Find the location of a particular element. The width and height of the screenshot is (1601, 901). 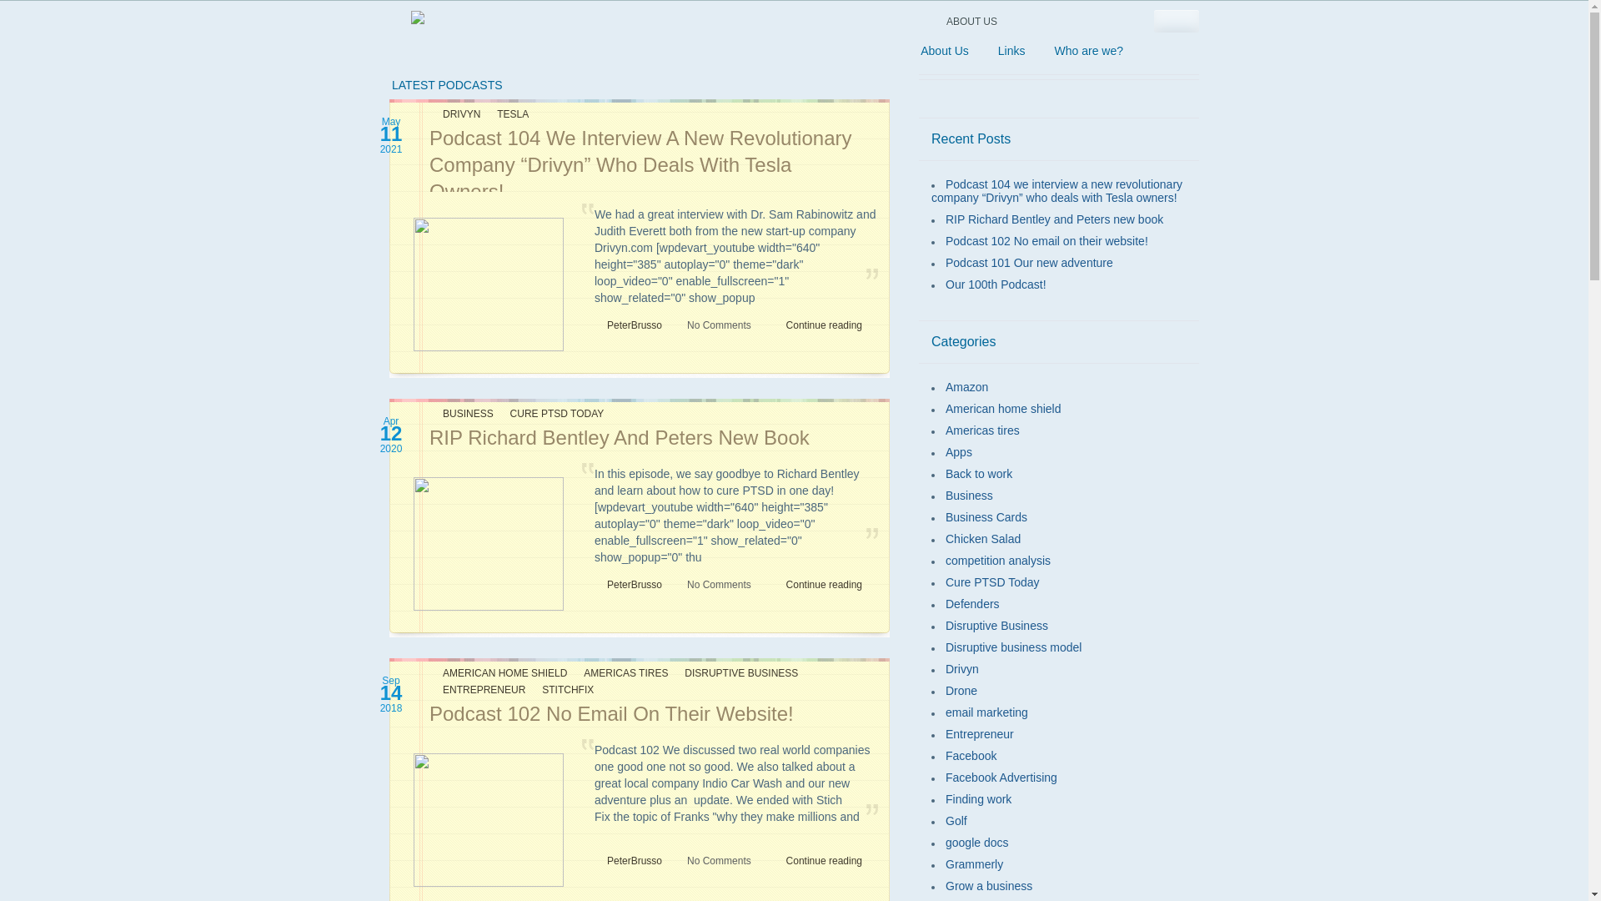

American home shield is located at coordinates (1004, 409).